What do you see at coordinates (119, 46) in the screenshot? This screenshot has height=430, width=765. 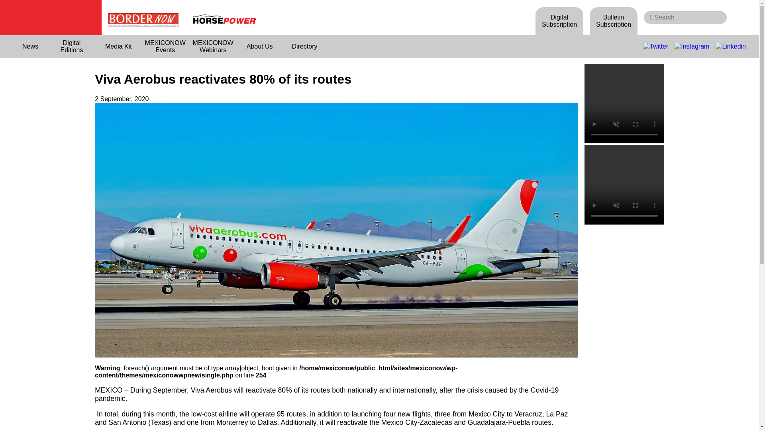 I see `Media Kit` at bounding box center [119, 46].